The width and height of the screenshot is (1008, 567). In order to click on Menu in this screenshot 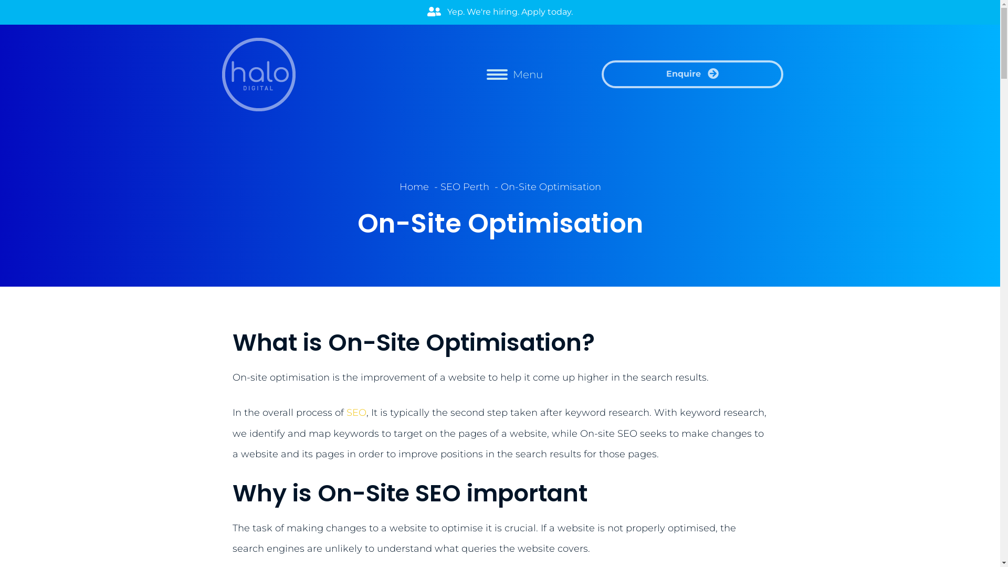, I will do `click(514, 75)`.